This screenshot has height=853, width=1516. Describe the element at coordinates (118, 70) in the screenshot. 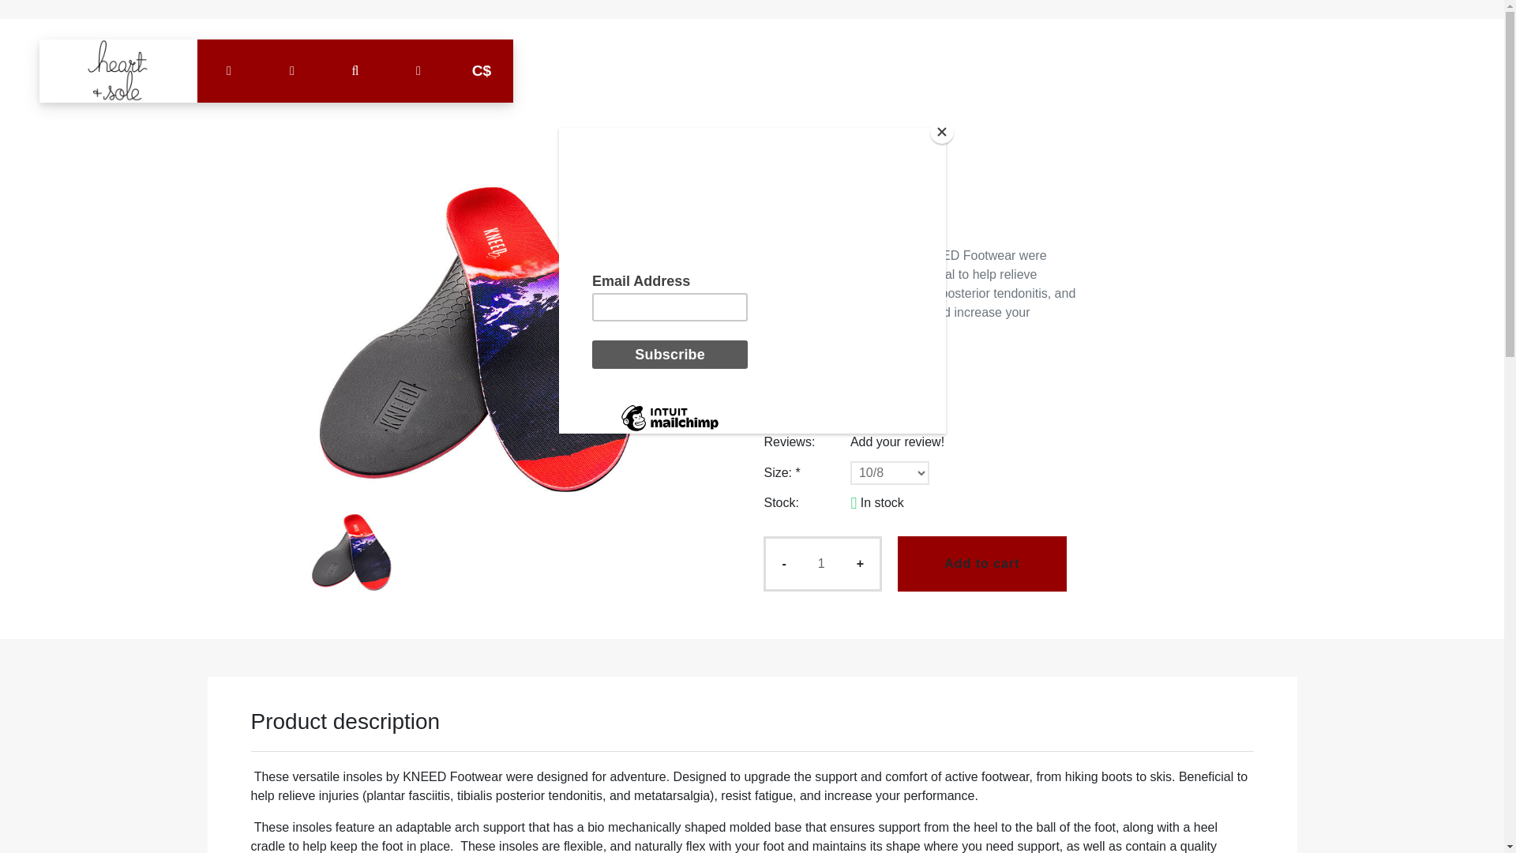

I see `Home` at that location.